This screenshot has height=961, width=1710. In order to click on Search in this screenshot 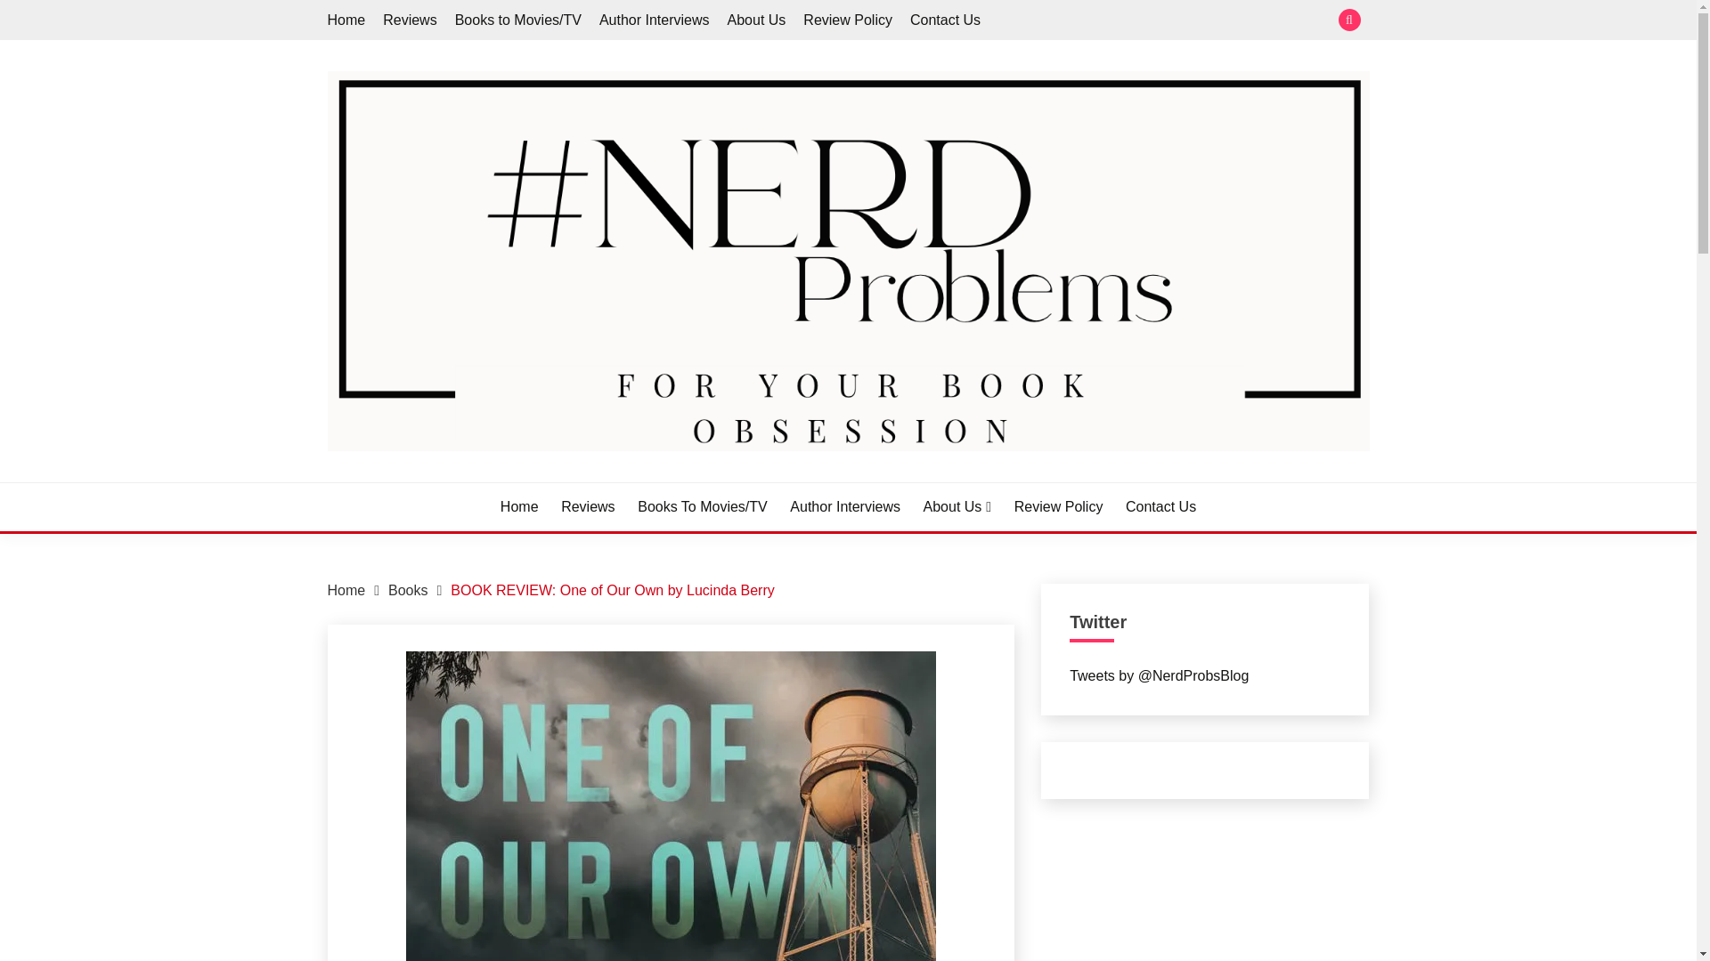, I will do `click(978, 21)`.